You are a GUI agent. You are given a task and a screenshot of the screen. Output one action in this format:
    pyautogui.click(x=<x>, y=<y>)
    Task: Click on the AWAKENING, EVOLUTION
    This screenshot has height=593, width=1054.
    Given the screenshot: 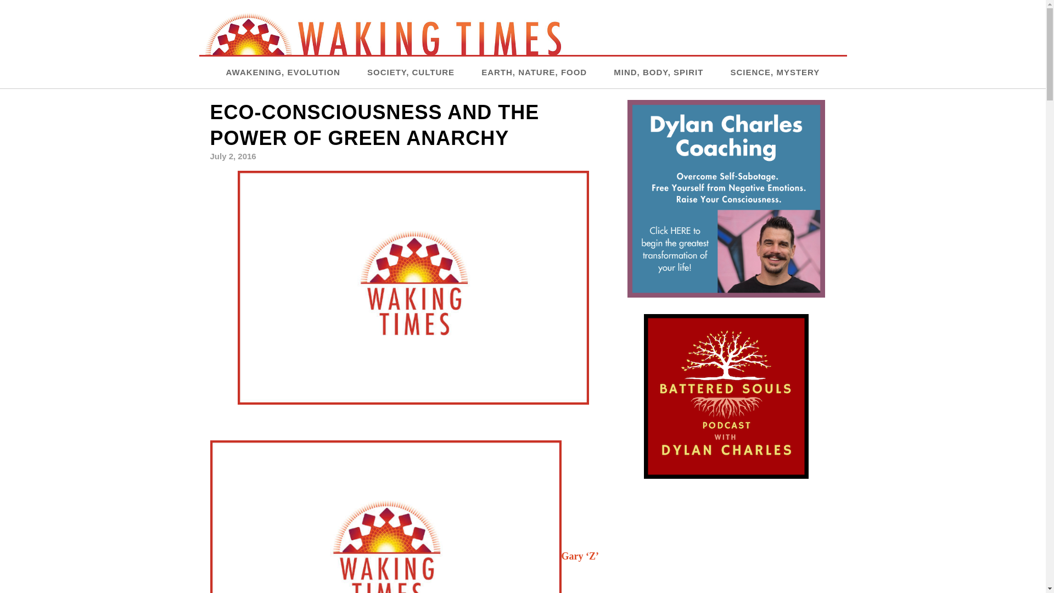 What is the action you would take?
    pyautogui.click(x=283, y=72)
    